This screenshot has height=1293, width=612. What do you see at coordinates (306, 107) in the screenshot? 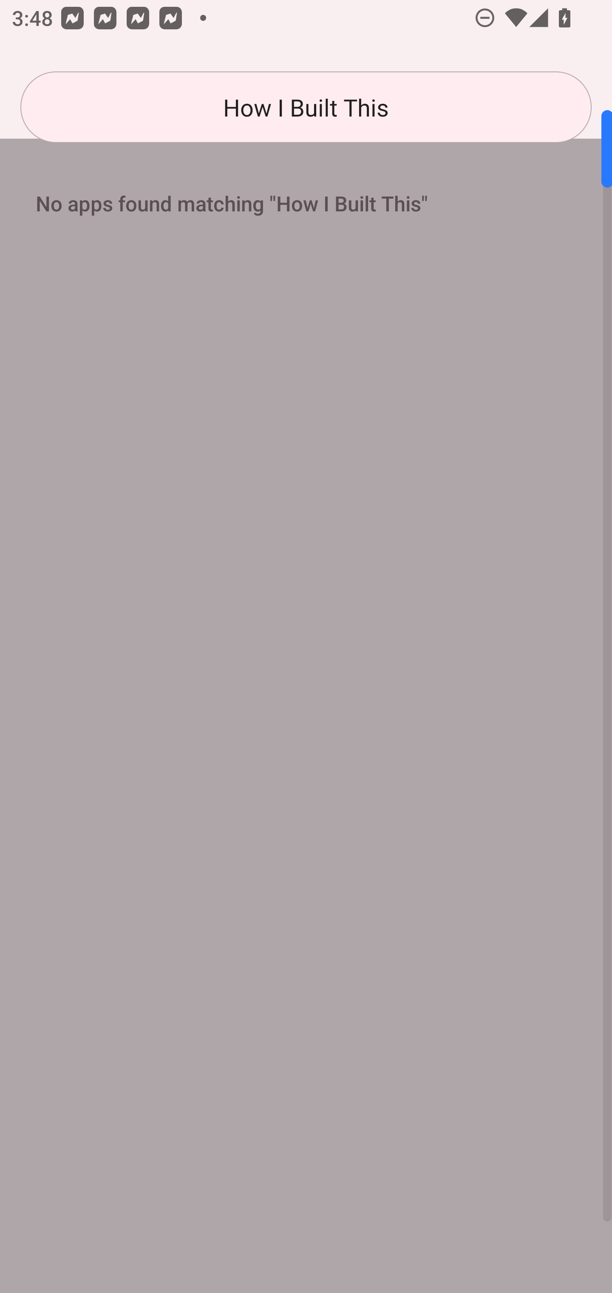
I see `How I Built This` at bounding box center [306, 107].